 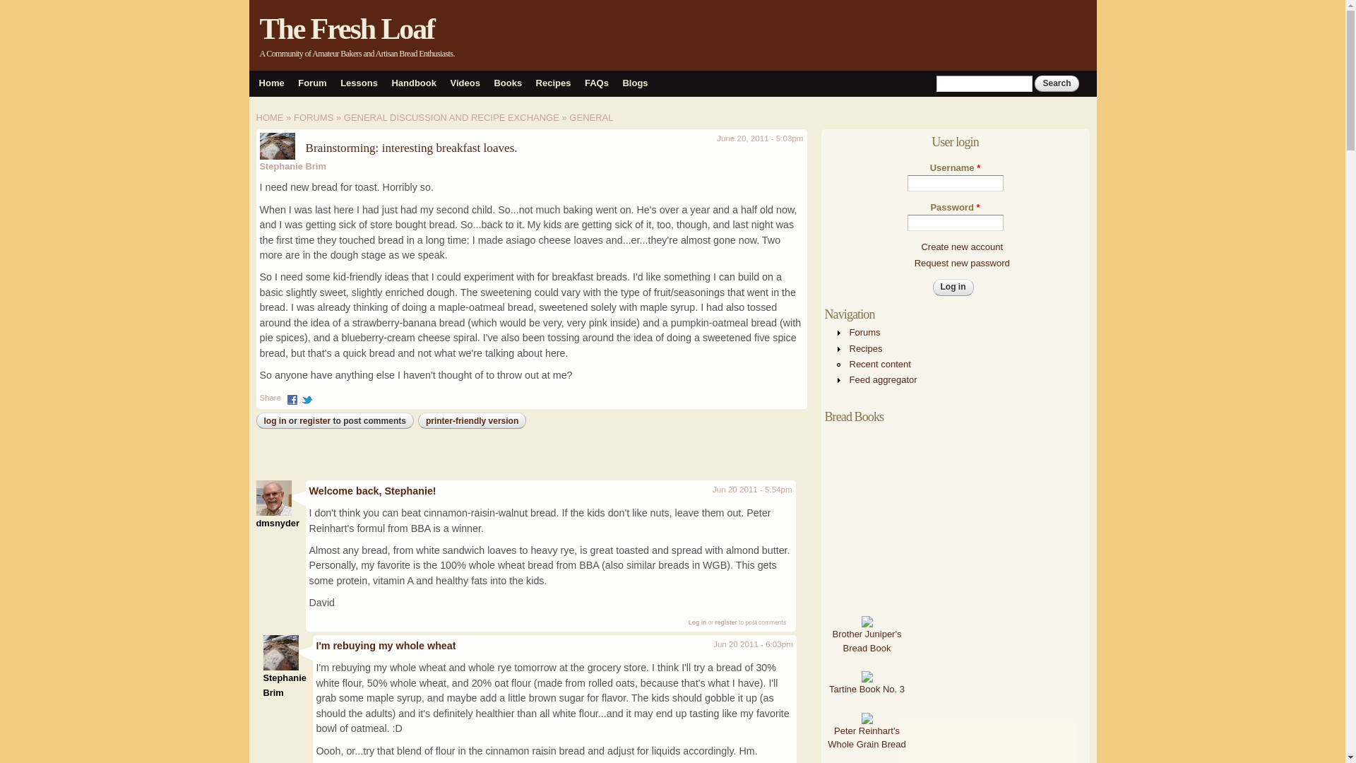 What do you see at coordinates (1056, 83) in the screenshot?
I see `Search` at bounding box center [1056, 83].